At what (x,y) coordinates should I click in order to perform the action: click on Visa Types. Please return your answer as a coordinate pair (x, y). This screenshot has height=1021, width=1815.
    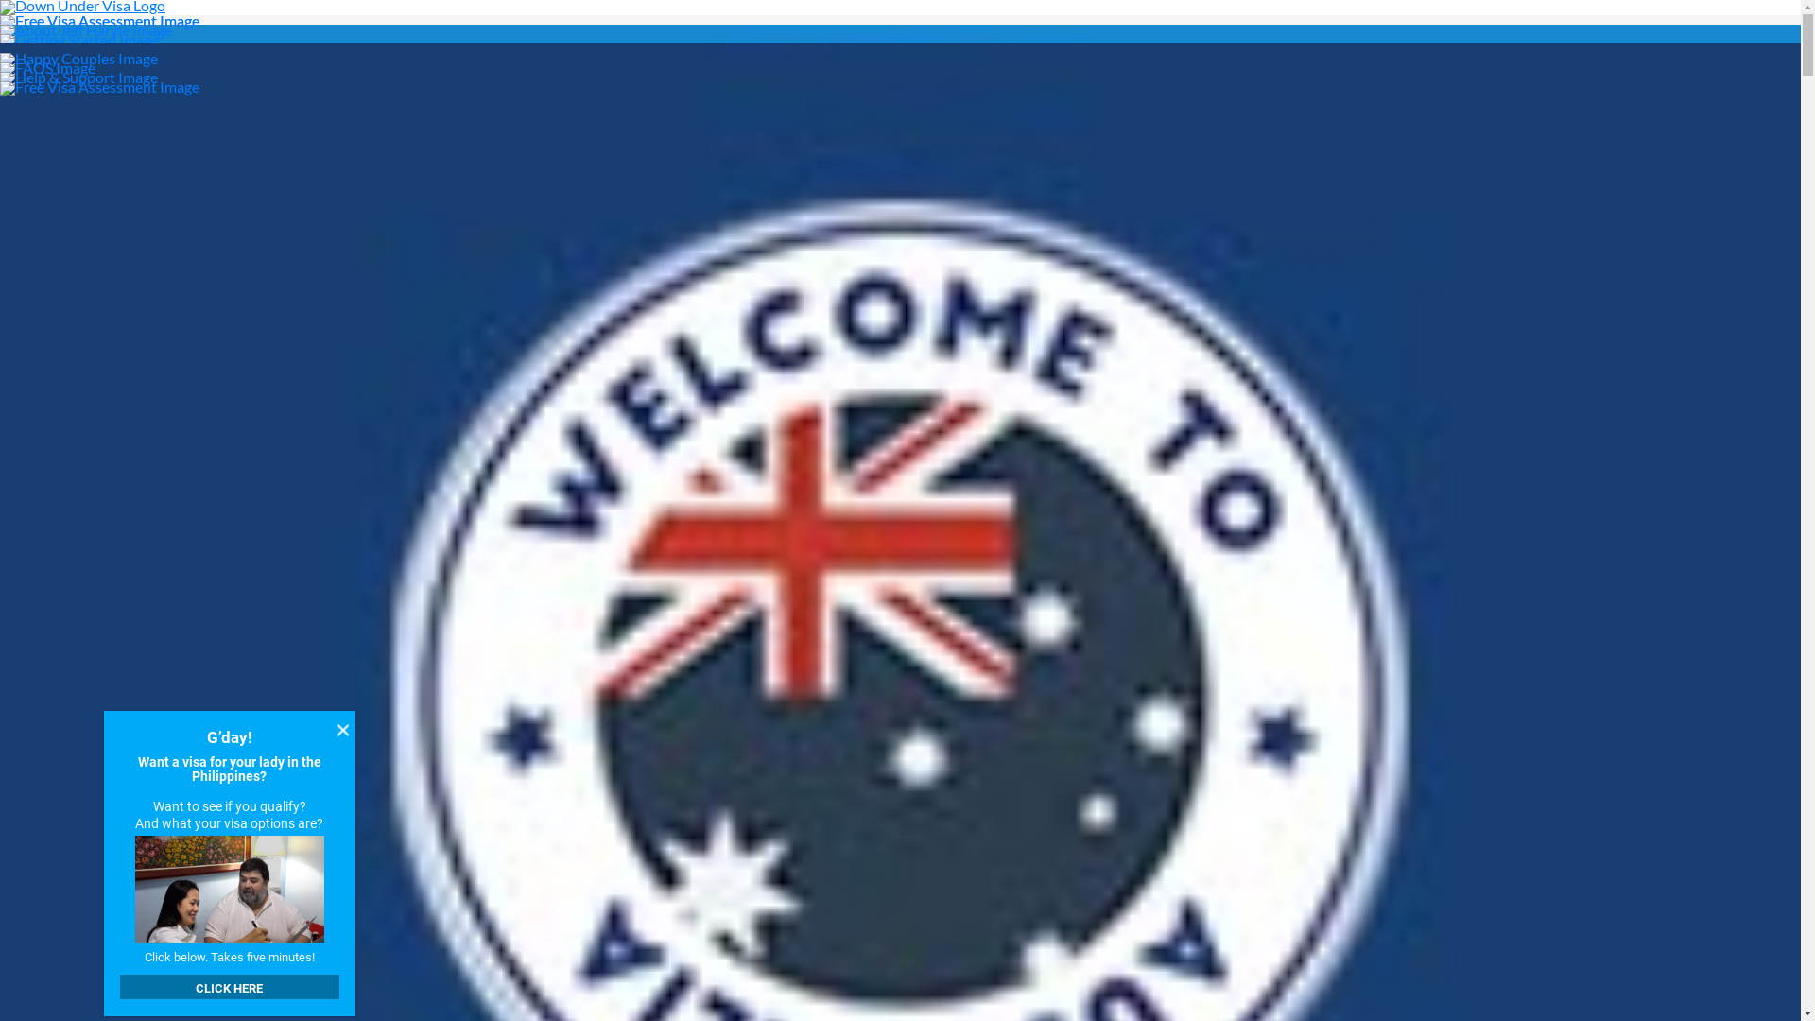
    Looking at the image, I should click on (900, 48).